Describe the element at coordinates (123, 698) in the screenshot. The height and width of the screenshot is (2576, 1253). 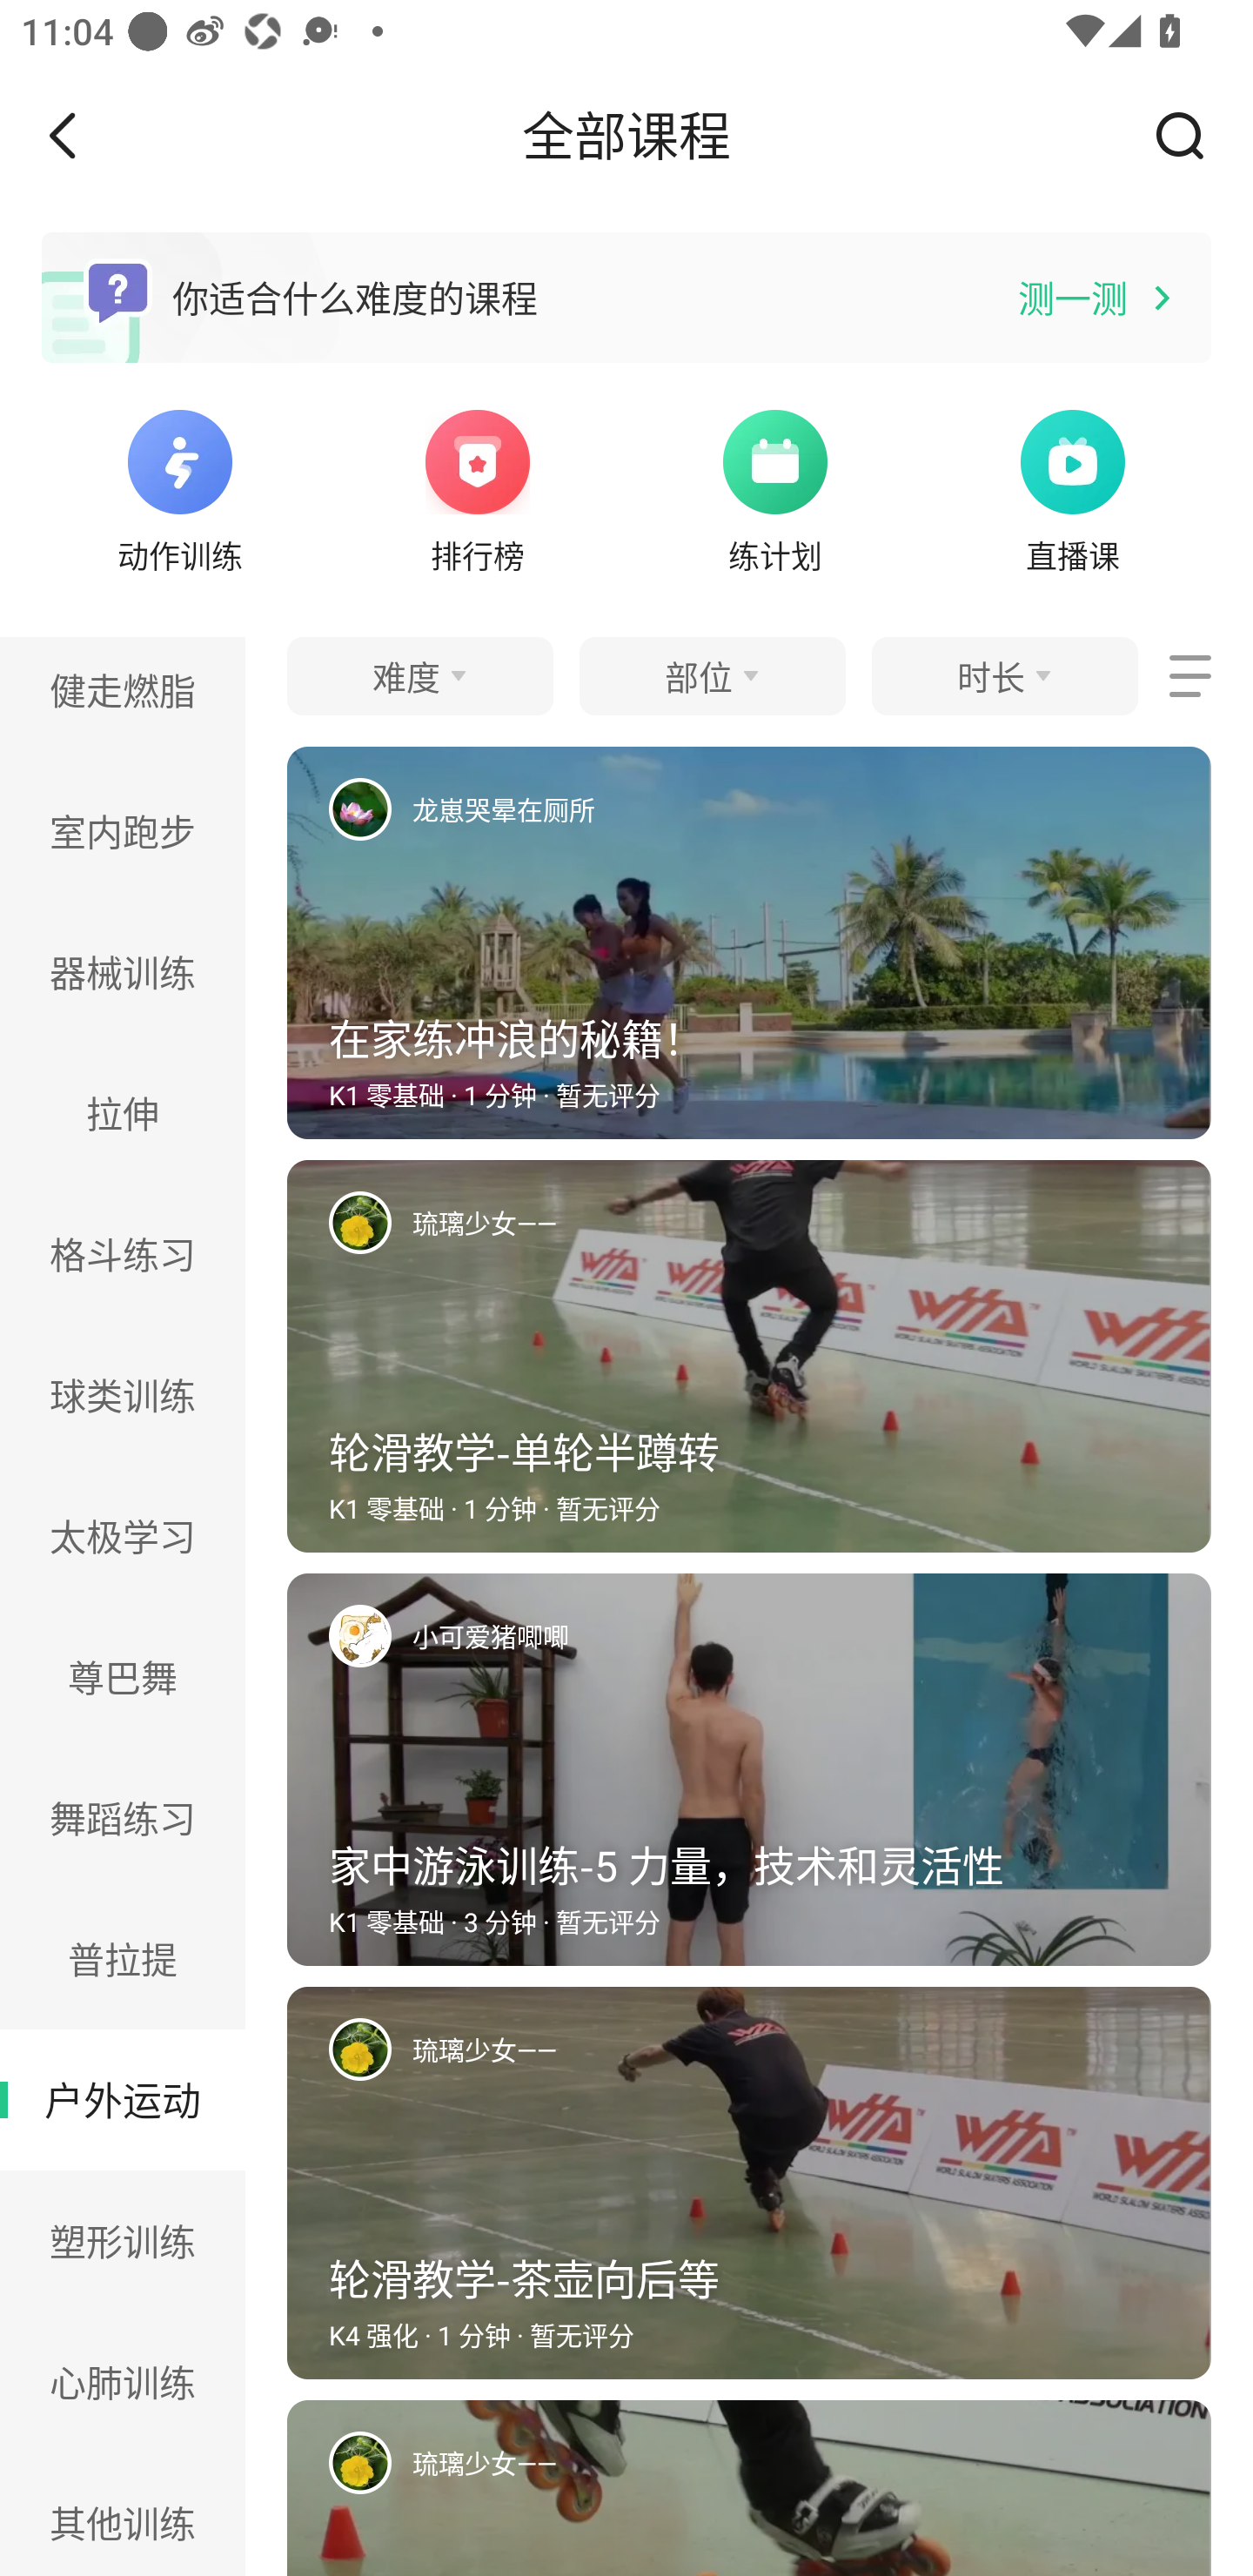
I see `健走燃脂` at that location.